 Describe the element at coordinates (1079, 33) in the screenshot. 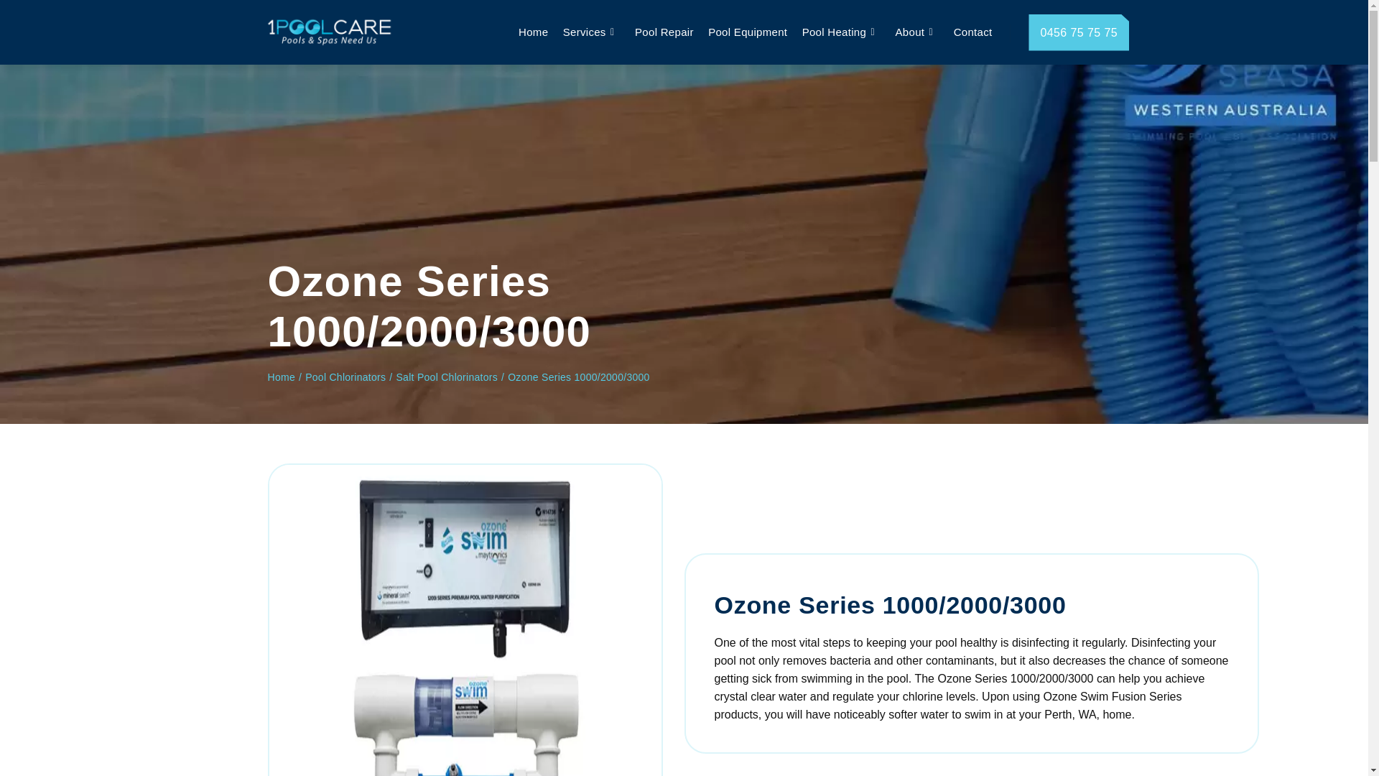

I see `0456 75 75 75` at that location.